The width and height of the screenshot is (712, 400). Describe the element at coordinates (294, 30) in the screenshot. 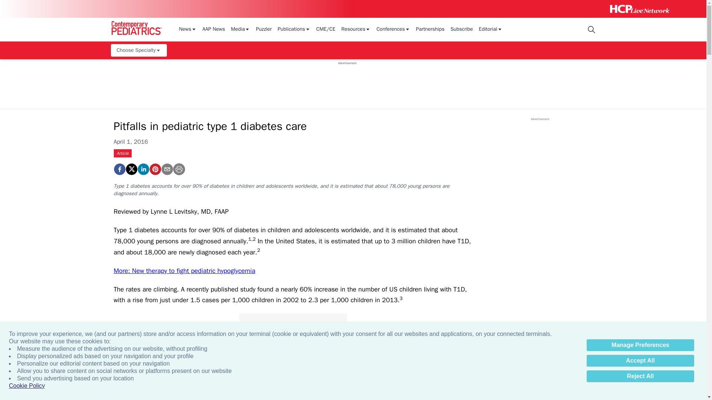

I see `Publications` at that location.